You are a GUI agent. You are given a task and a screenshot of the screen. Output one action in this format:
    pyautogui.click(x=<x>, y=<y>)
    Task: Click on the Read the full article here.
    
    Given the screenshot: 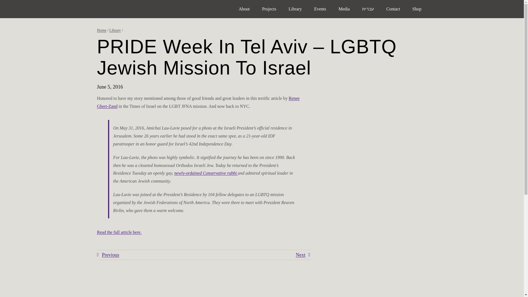 What is the action you would take?
    pyautogui.click(x=119, y=232)
    